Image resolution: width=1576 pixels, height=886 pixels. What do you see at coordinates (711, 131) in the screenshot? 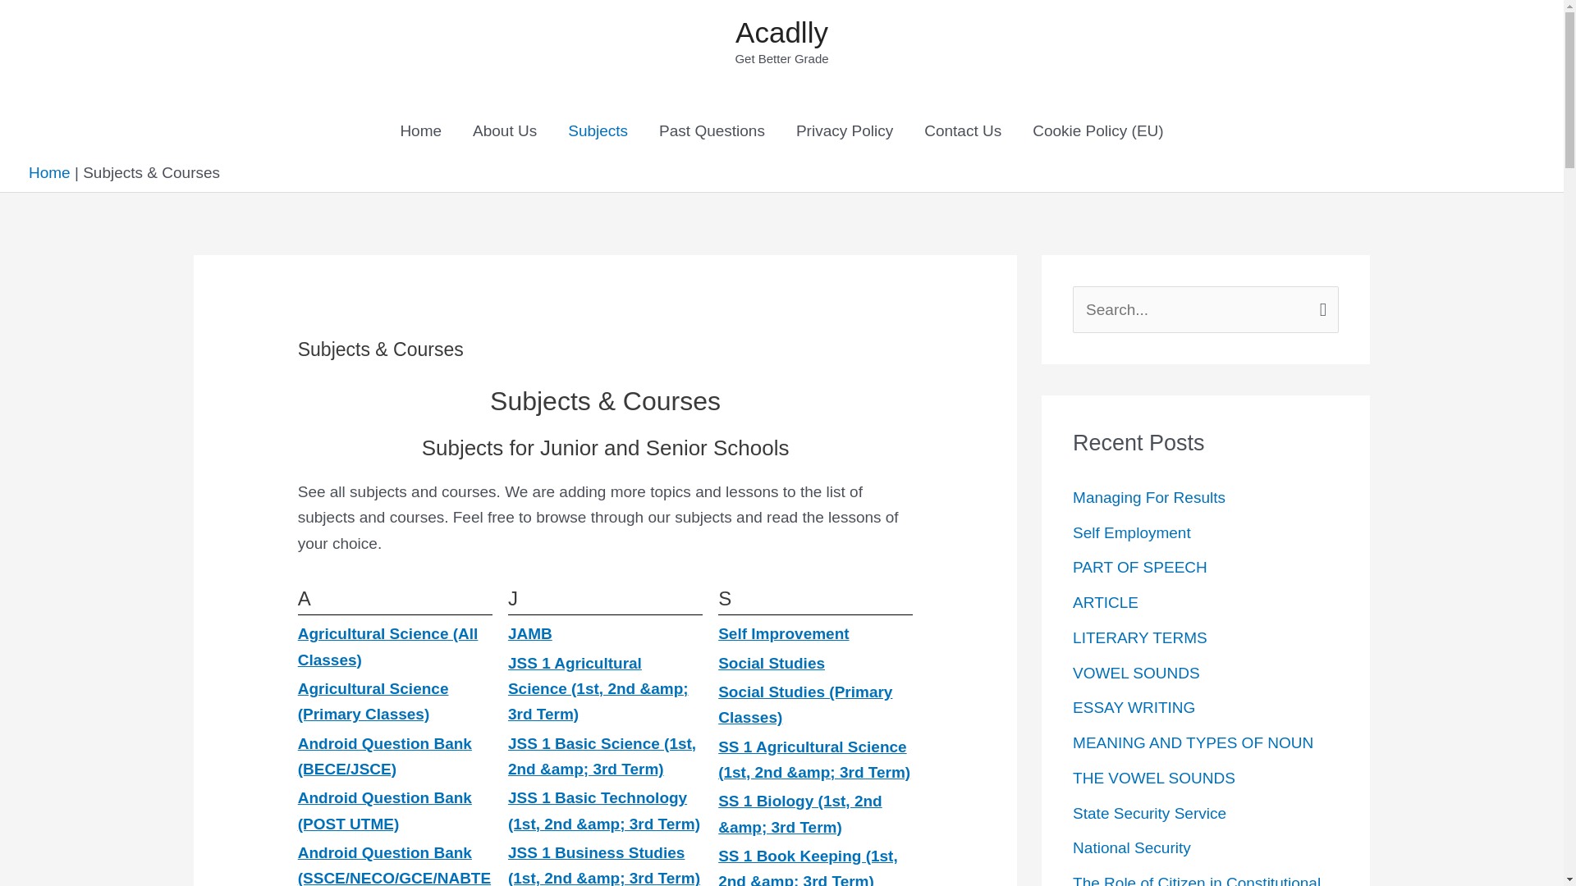
I see `Past Questions` at bounding box center [711, 131].